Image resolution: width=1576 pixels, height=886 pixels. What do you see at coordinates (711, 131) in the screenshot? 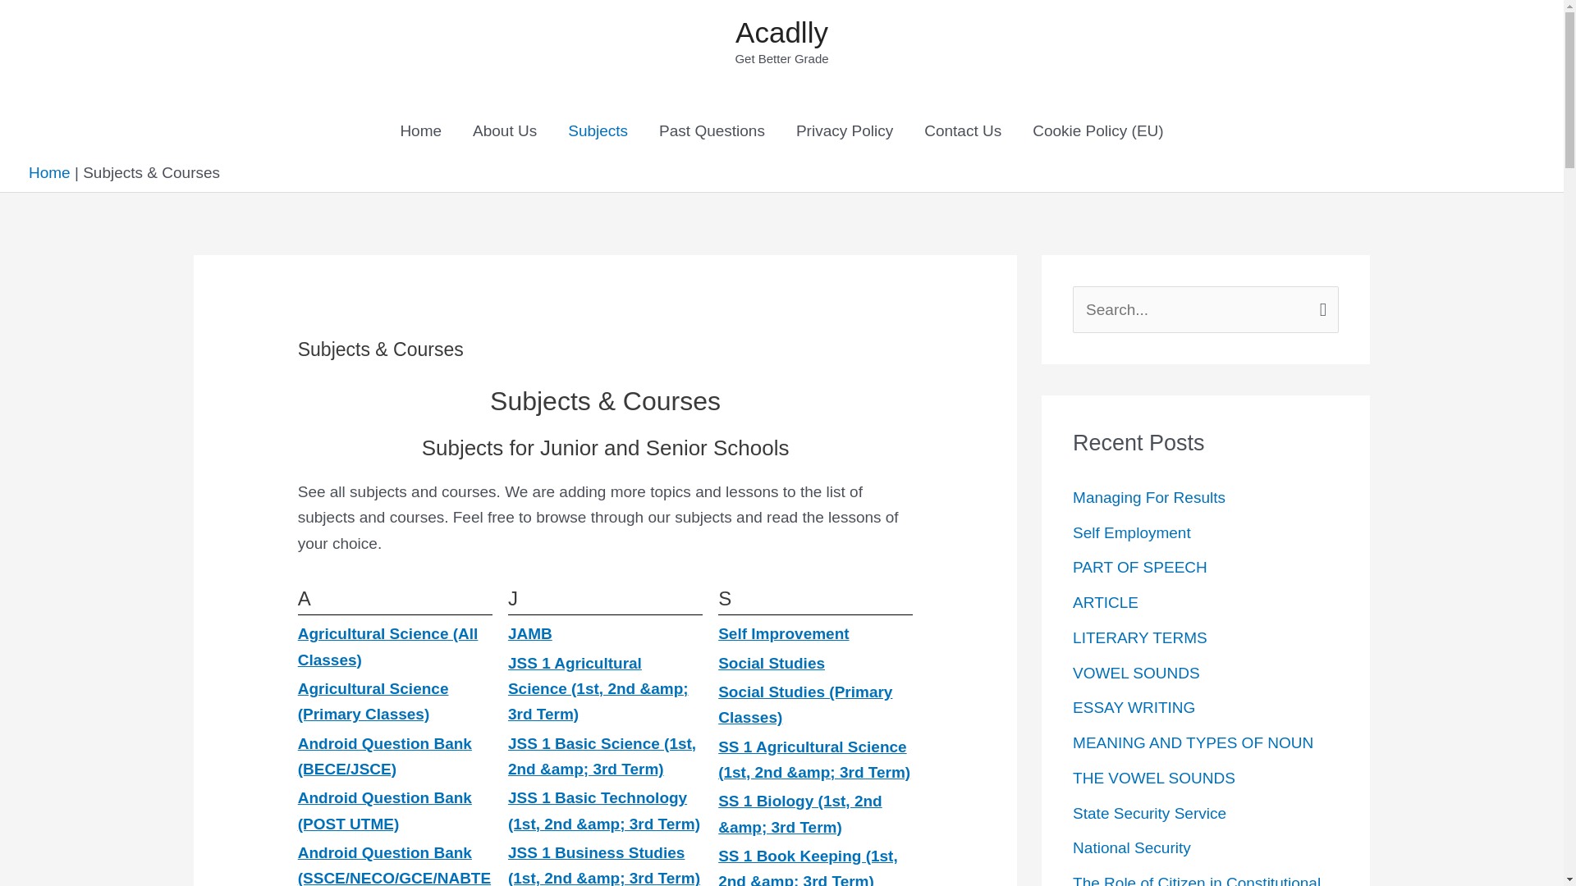
I see `Past Questions` at bounding box center [711, 131].